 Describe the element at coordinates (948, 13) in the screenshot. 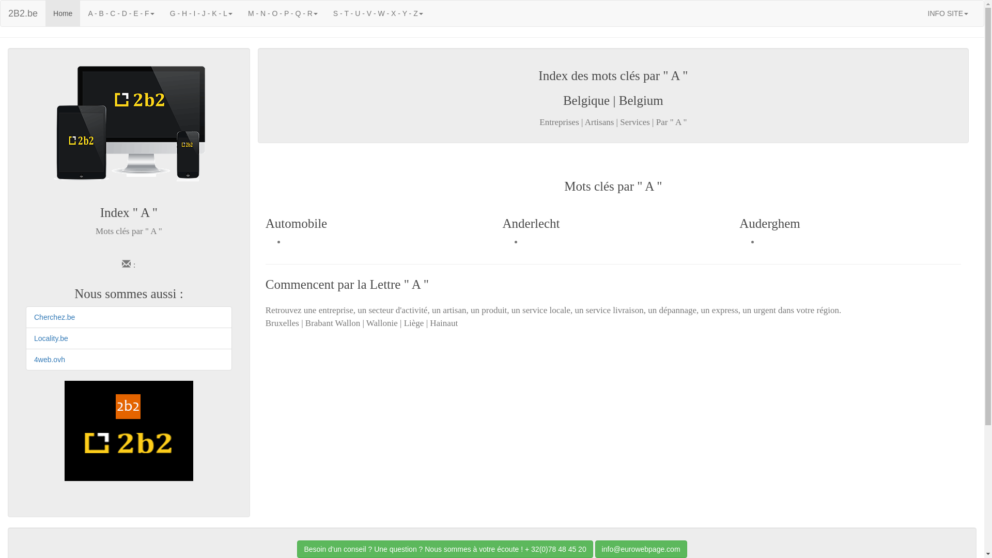

I see `INFO SITE` at that location.